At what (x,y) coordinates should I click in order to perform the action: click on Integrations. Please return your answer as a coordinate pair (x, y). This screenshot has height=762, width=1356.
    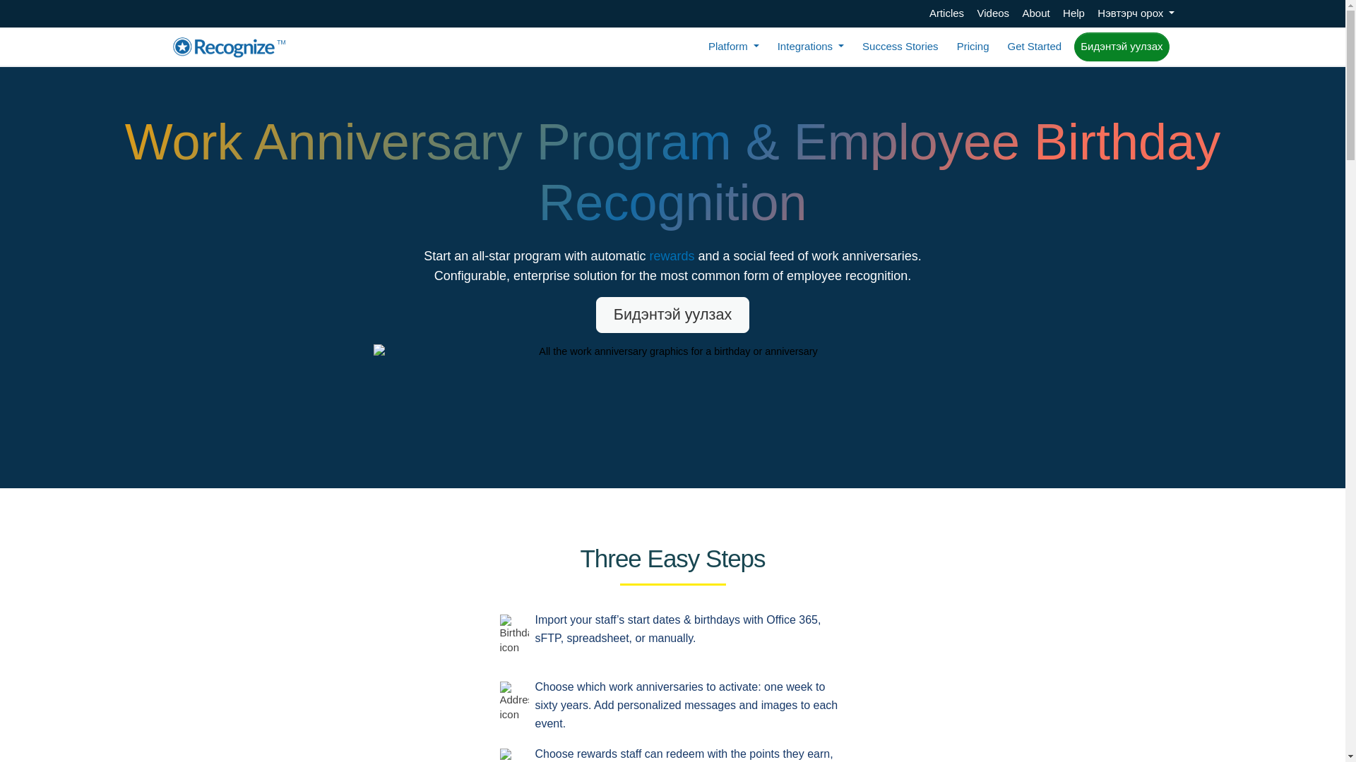
    Looking at the image, I should click on (811, 47).